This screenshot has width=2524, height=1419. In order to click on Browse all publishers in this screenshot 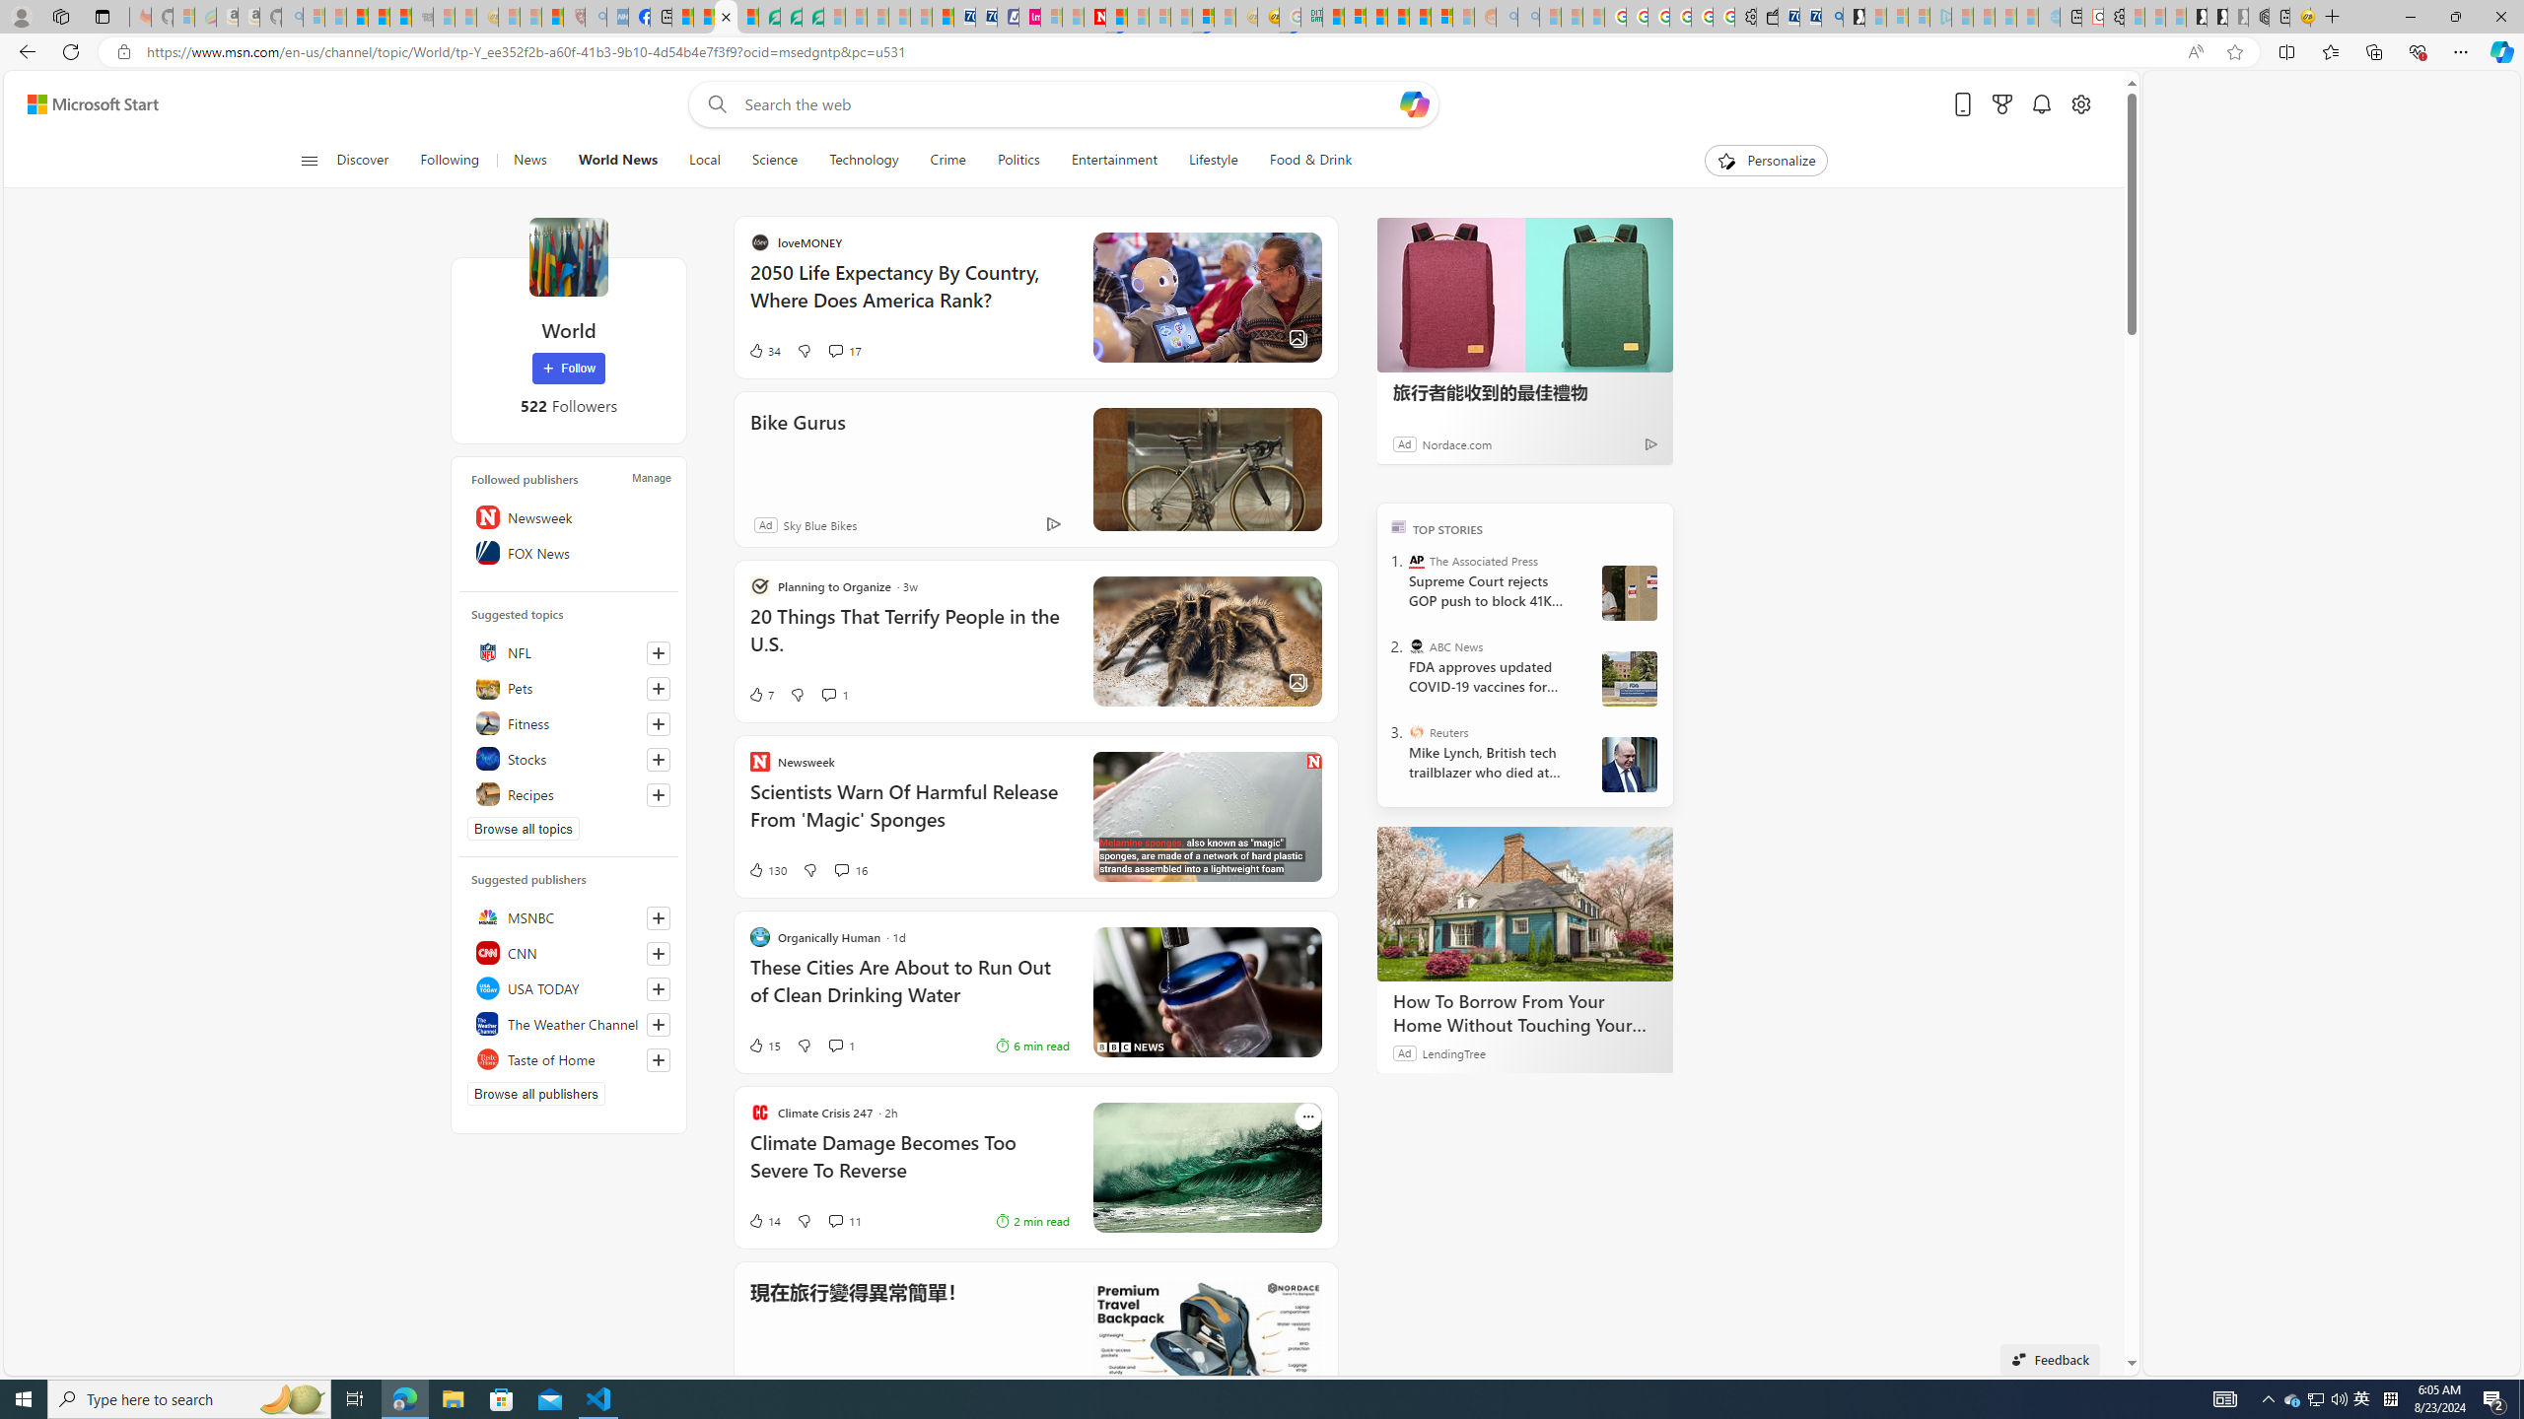, I will do `click(536, 1093)`.